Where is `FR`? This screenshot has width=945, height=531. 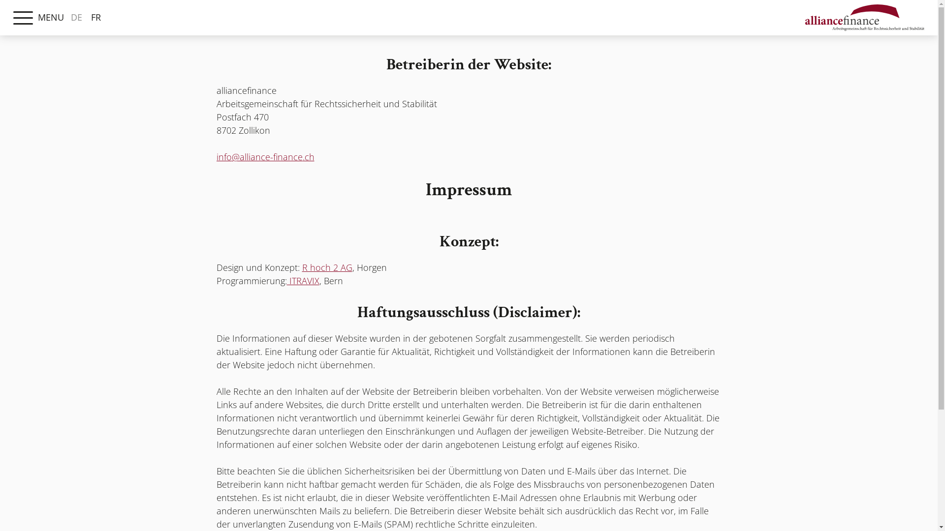
FR is located at coordinates (96, 18).